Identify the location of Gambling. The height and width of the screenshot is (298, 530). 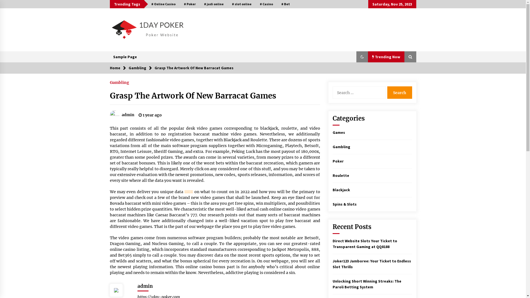
(120, 81).